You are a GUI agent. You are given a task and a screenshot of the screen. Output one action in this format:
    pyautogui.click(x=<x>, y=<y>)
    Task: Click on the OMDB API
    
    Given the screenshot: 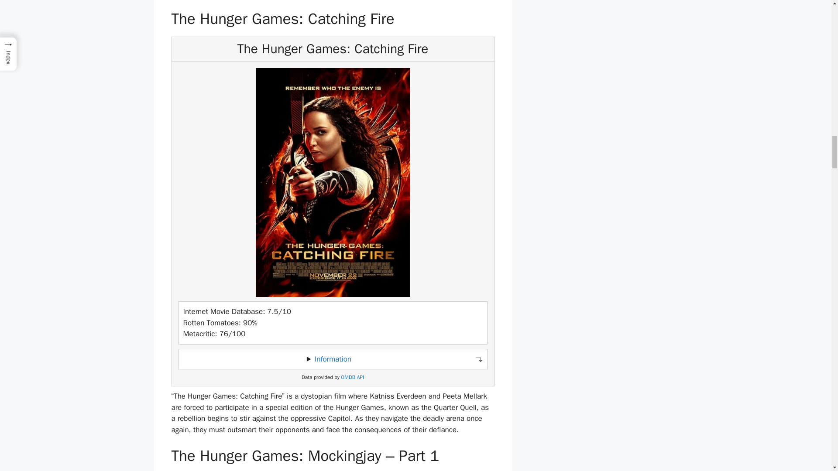 What is the action you would take?
    pyautogui.click(x=352, y=377)
    